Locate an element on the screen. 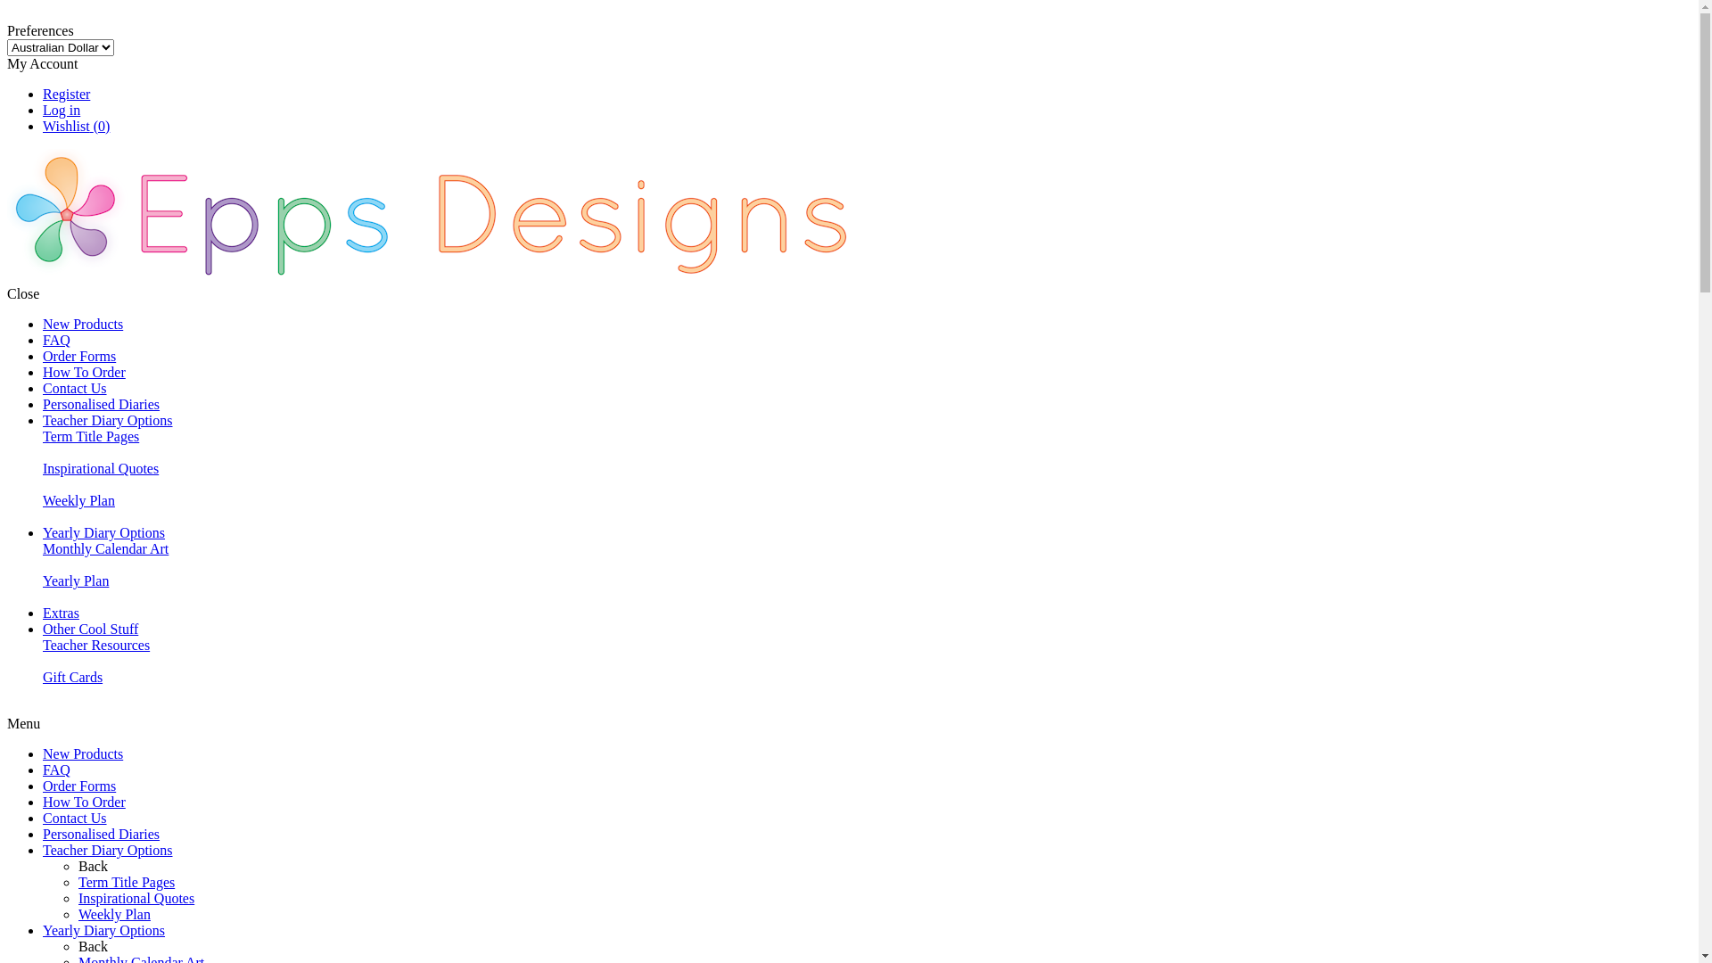  Term Title Pages is located at coordinates (127, 883).